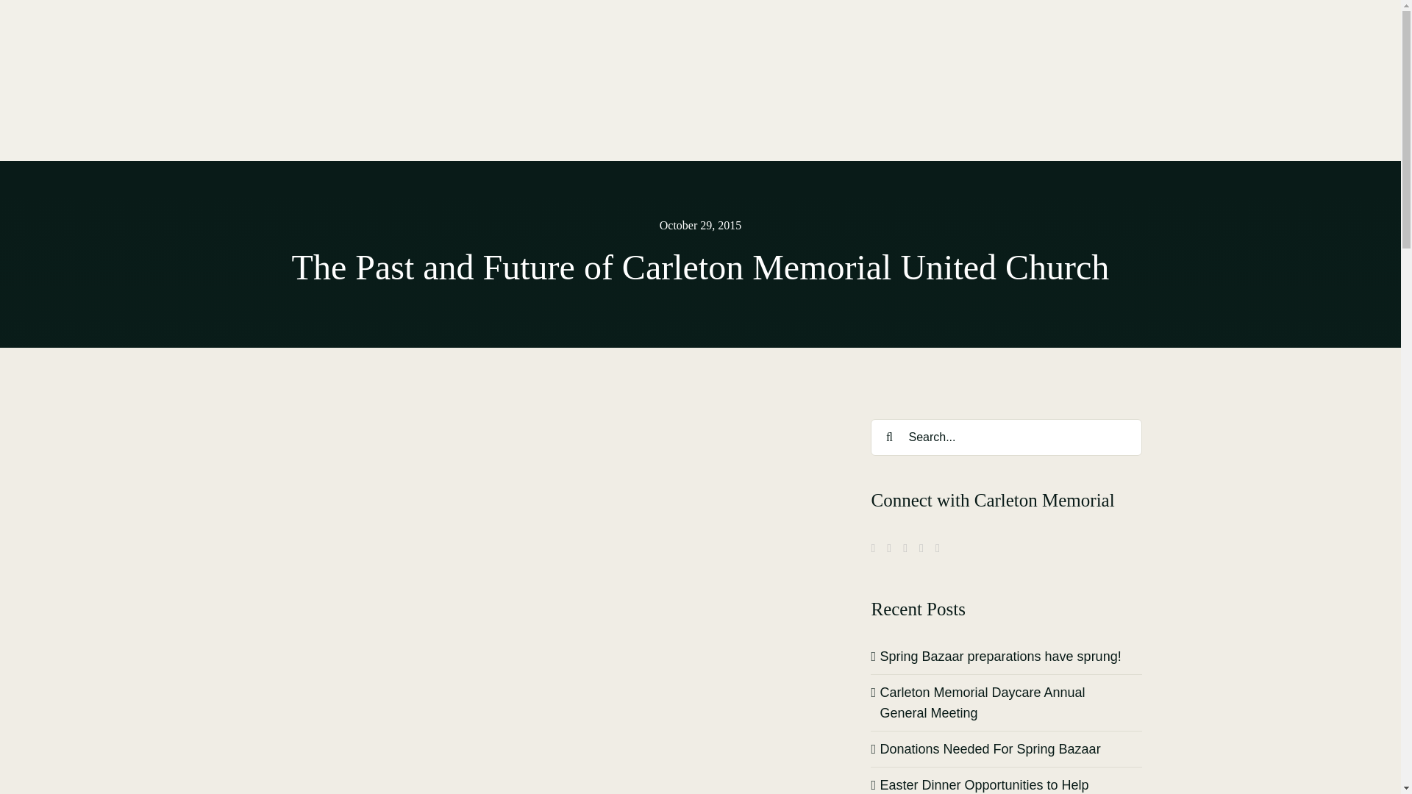 This screenshot has width=1412, height=794. Describe the element at coordinates (982, 703) in the screenshot. I see `Carleton Memorial Daycare Annual General Meeting` at that location.